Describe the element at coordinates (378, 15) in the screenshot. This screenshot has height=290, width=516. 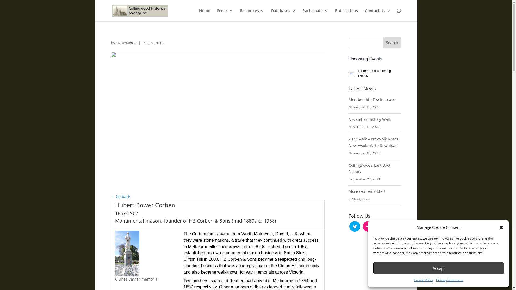
I see `Contact Us` at that location.